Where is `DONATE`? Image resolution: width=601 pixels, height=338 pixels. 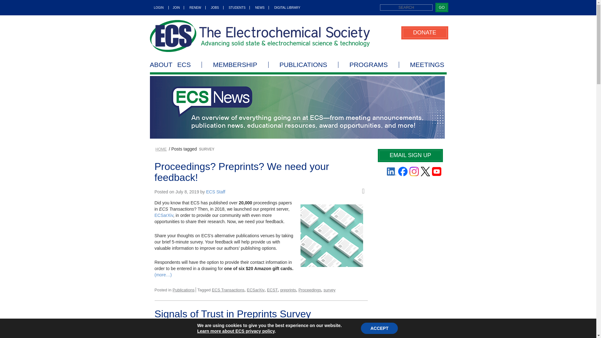
DONATE is located at coordinates (424, 33).